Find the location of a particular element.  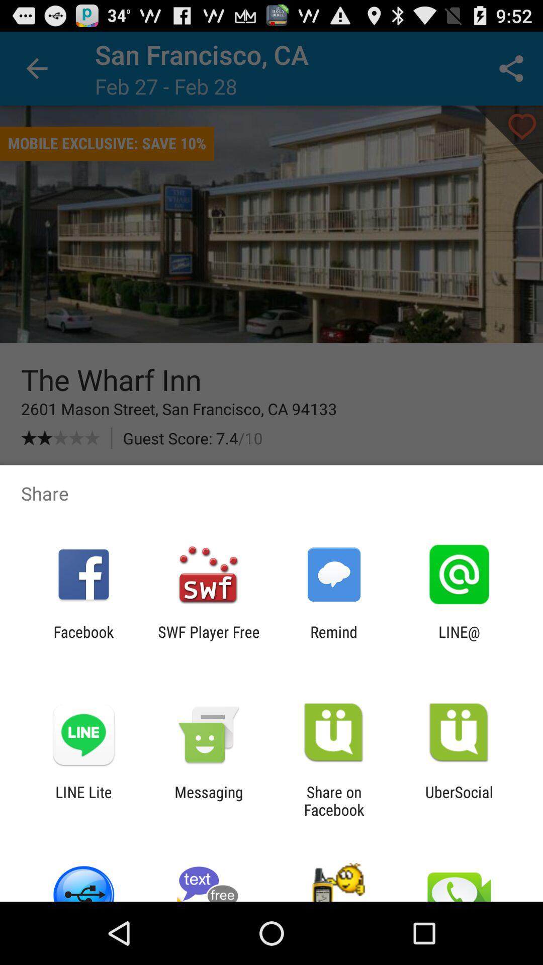

press the remind app is located at coordinates (334, 640).